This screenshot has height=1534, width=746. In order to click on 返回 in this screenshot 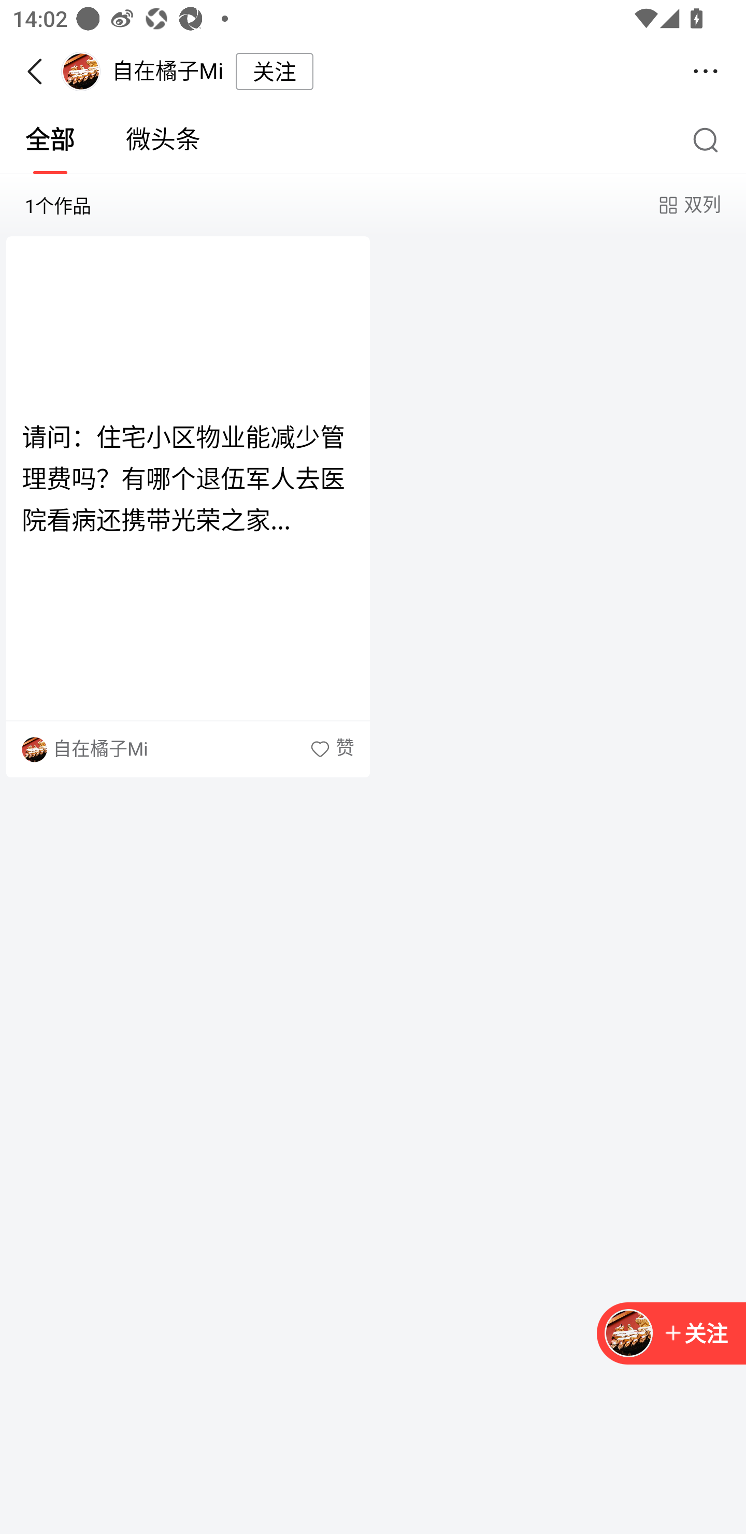, I will do `click(40, 72)`.